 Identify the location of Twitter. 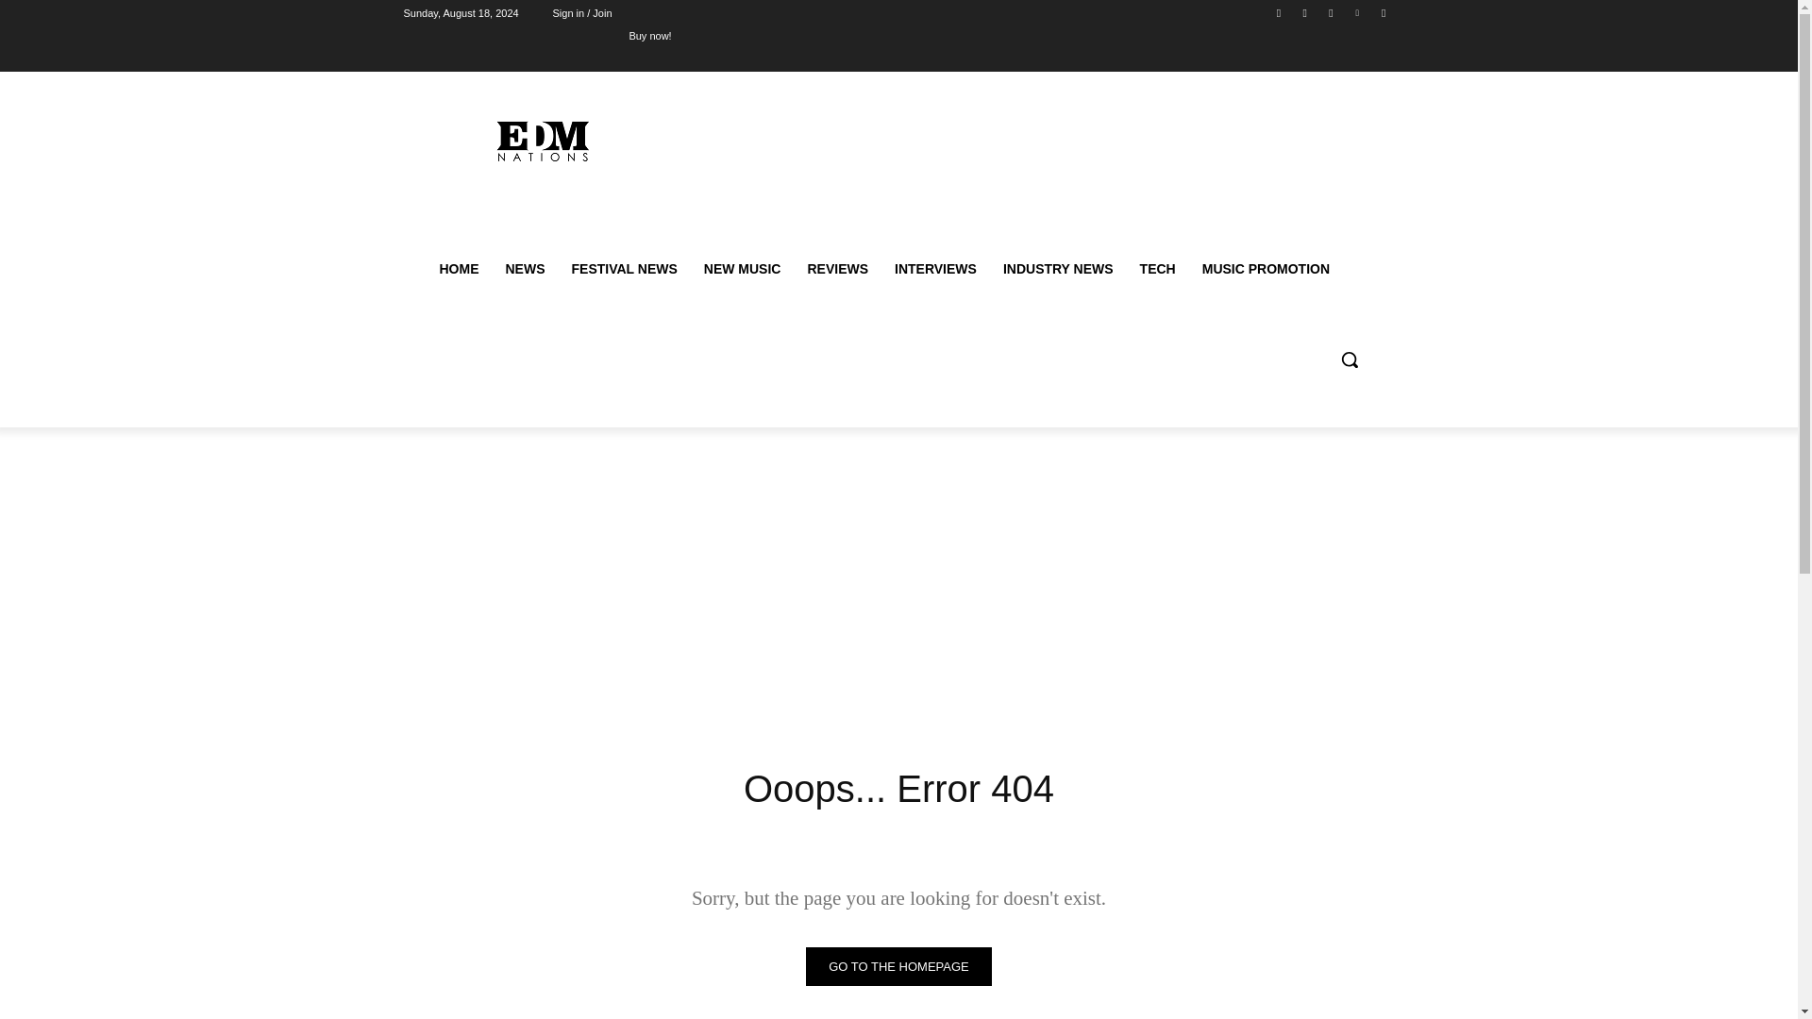
(1331, 12).